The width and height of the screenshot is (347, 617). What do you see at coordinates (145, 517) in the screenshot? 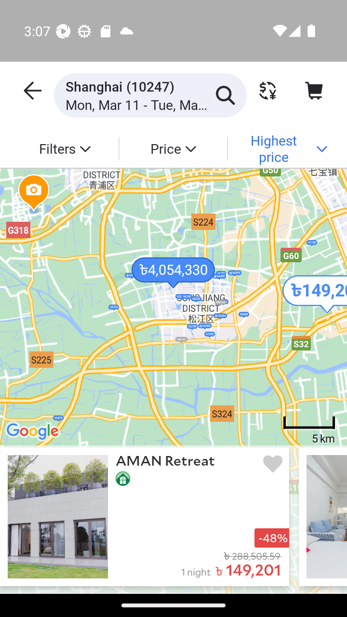
I see `AMAN Retreat -48% 1 night   ৳ 149,201 ৳ 288,505.59` at bounding box center [145, 517].